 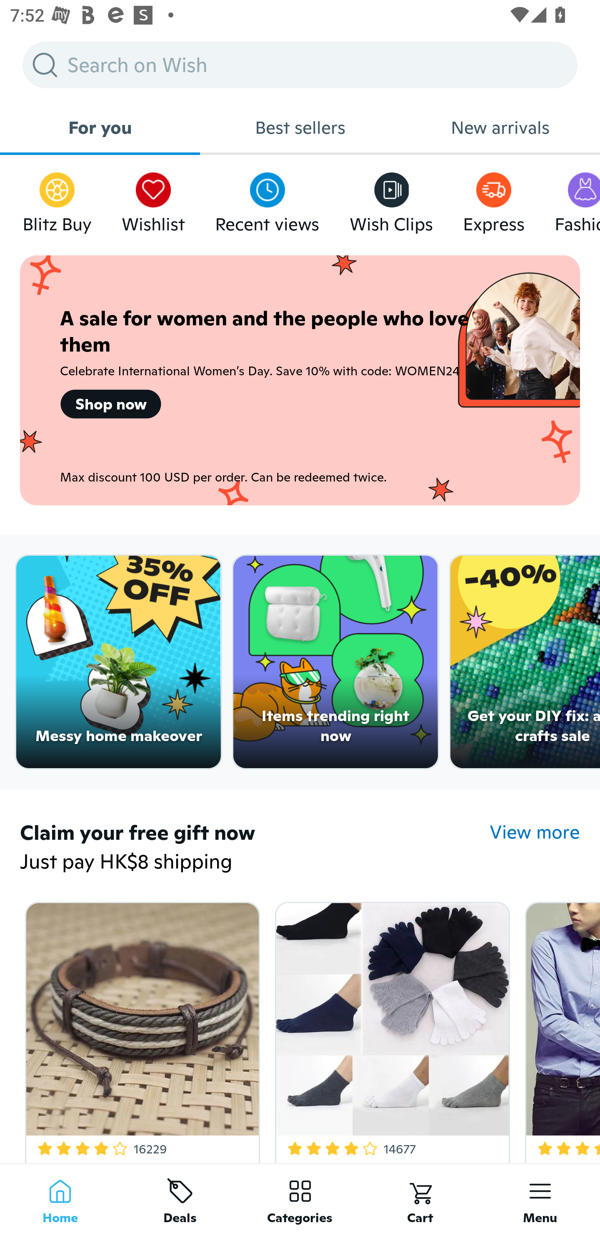 What do you see at coordinates (118, 662) in the screenshot?
I see `Messy home makeover` at bounding box center [118, 662].